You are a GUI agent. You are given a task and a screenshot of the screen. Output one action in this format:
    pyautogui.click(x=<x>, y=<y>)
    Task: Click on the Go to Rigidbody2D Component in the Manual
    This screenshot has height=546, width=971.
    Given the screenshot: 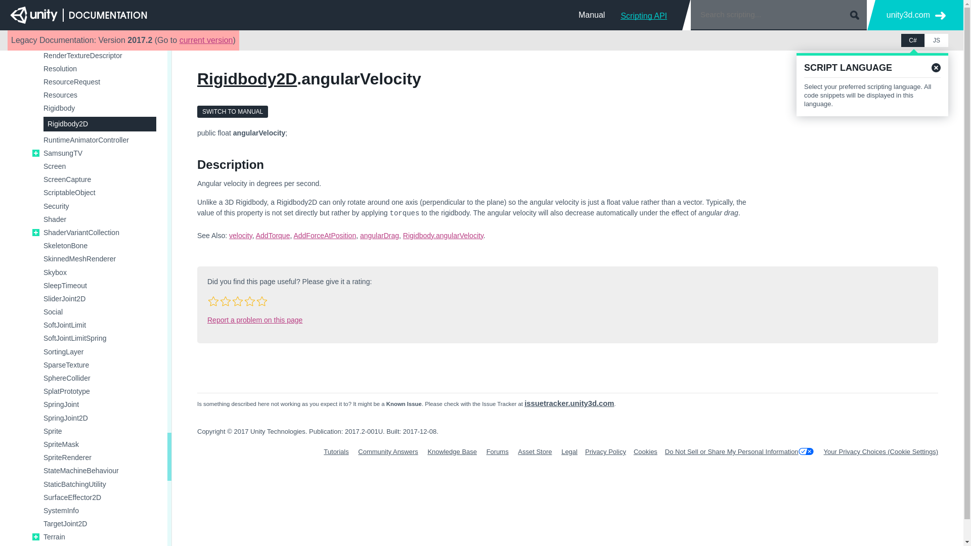 What is the action you would take?
    pyautogui.click(x=232, y=112)
    